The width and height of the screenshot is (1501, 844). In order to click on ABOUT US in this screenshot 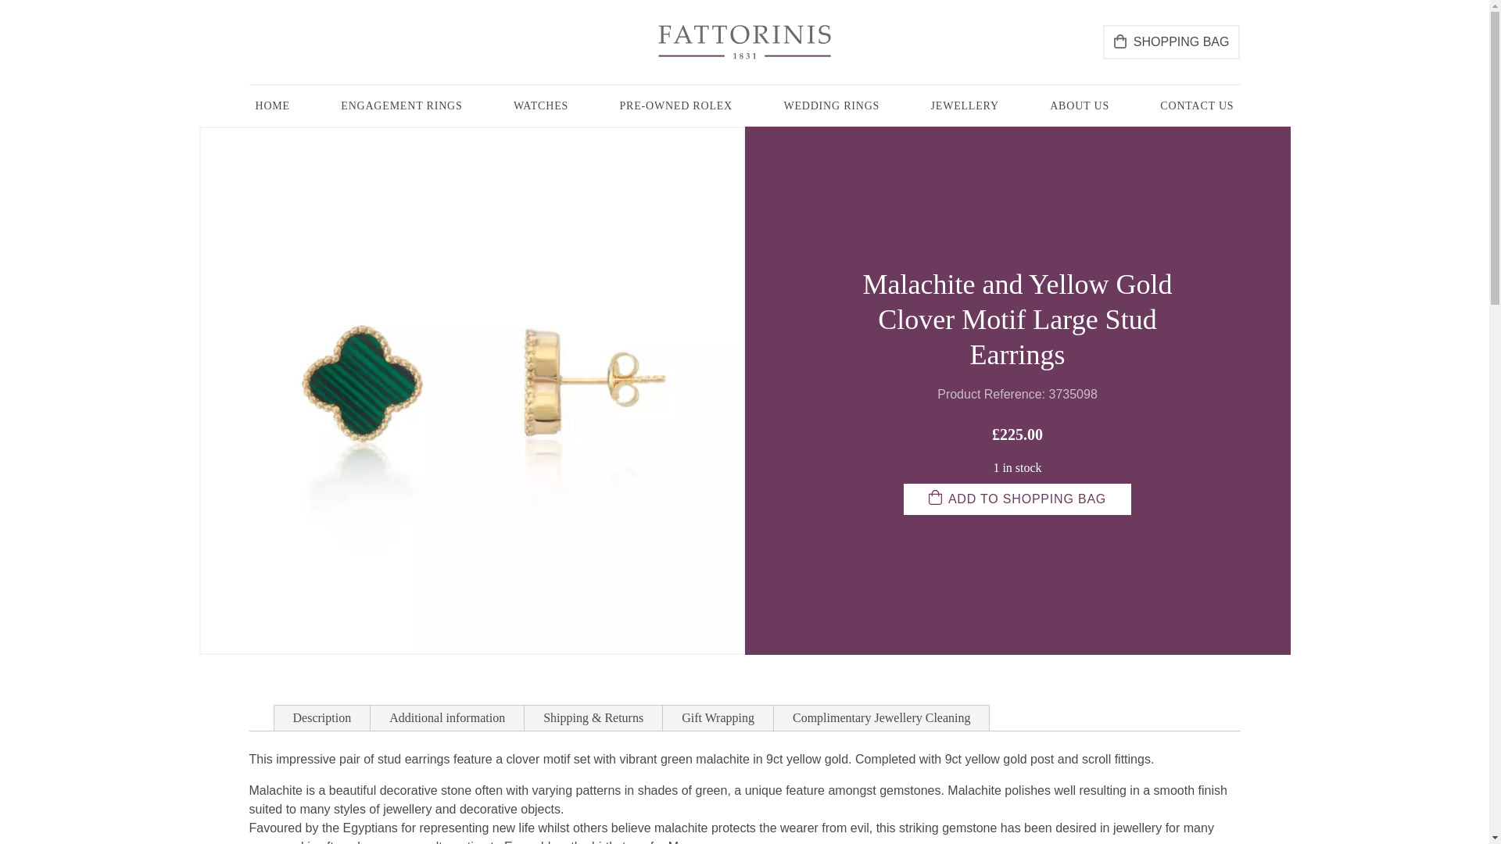, I will do `click(1079, 106)`.